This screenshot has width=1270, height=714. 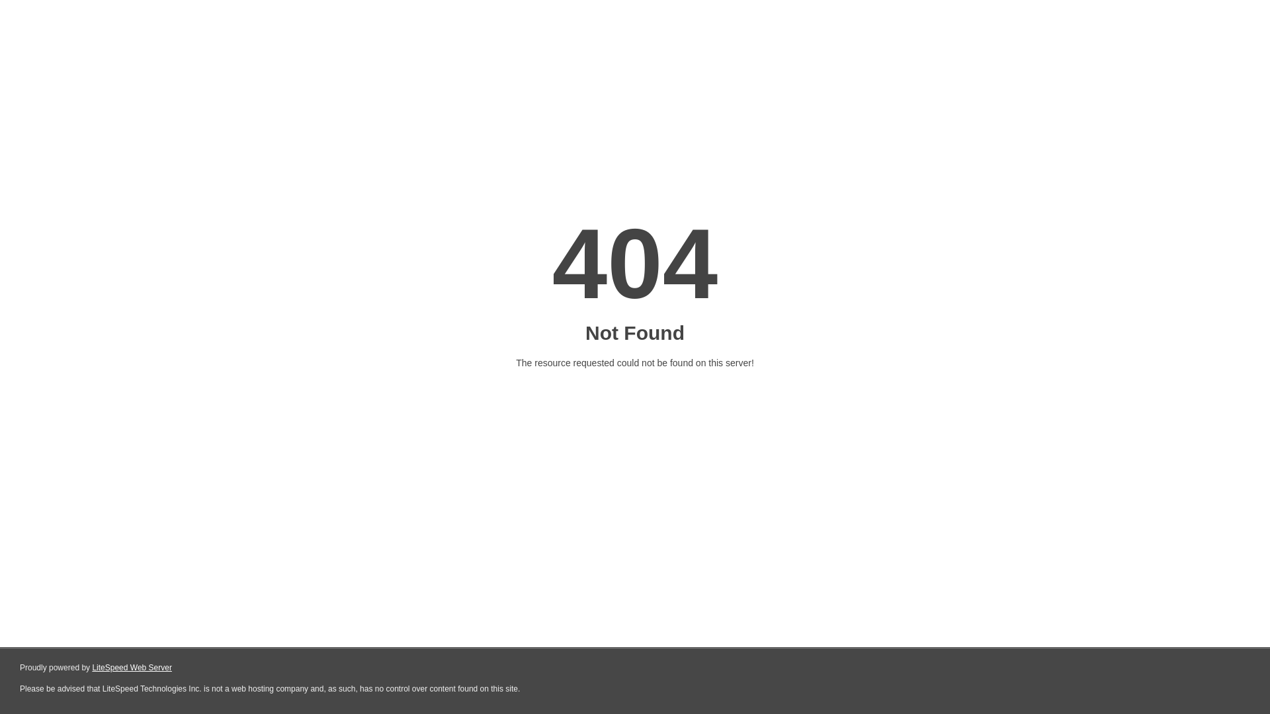 I want to click on LiteSpeed Web Server, so click(x=132, y=668).